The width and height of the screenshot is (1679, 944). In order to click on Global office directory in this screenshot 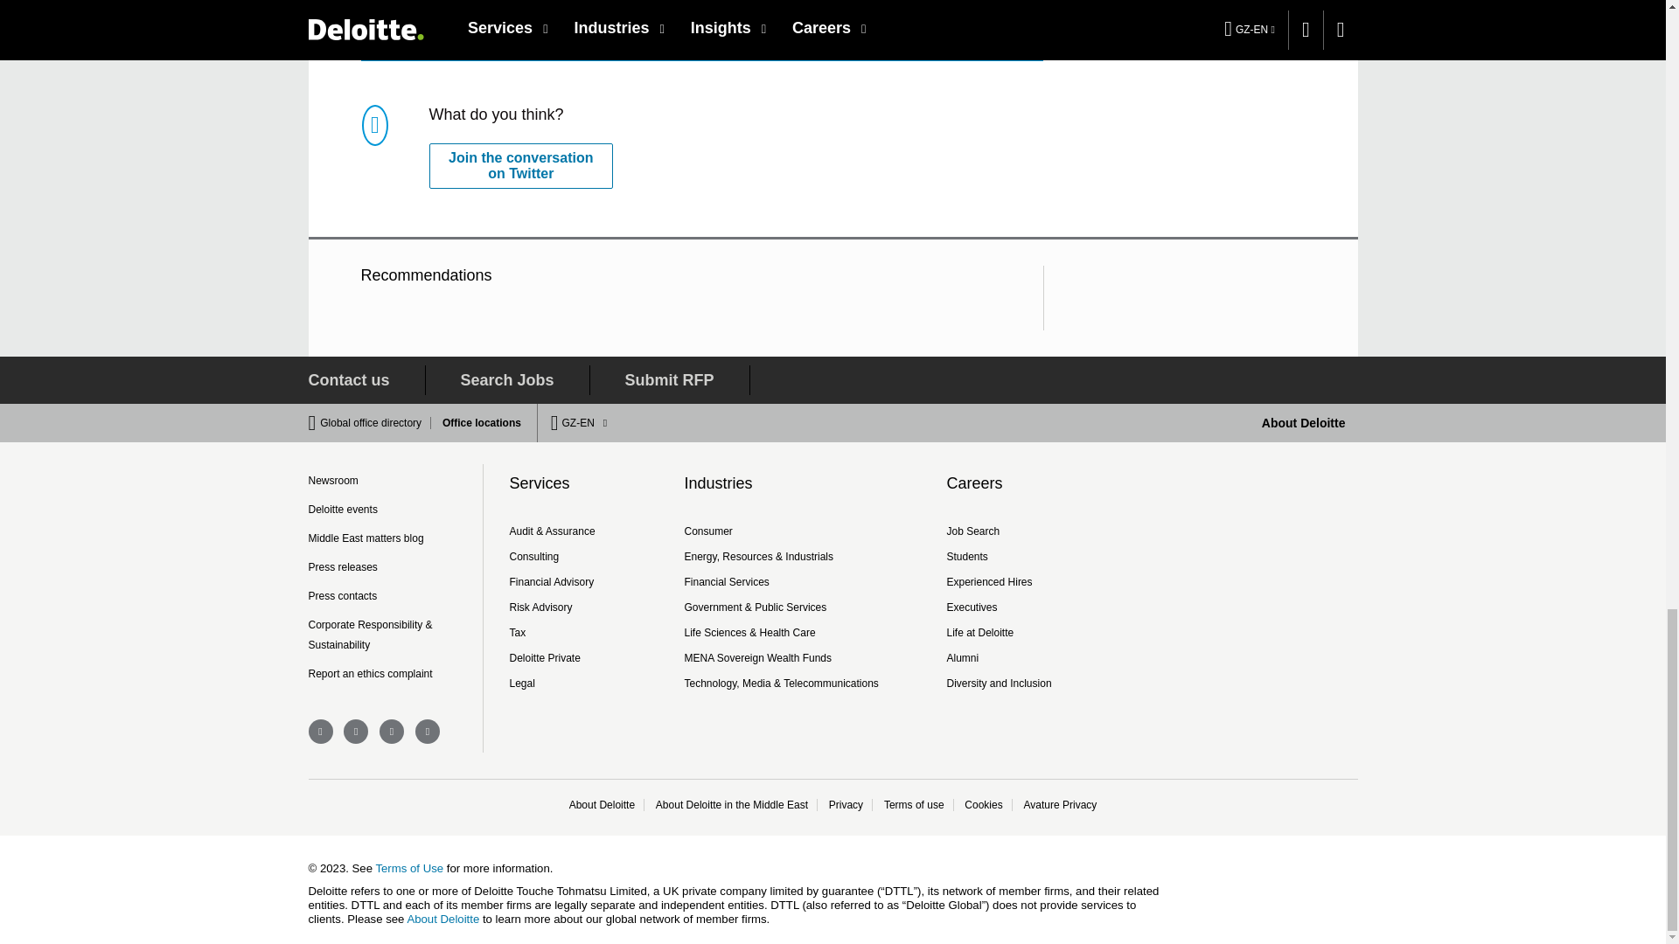, I will do `click(376, 423)`.